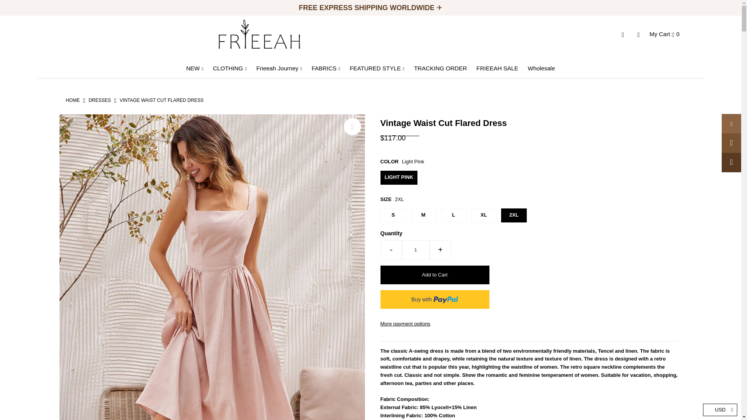 This screenshot has height=420, width=747. Describe the element at coordinates (435, 275) in the screenshot. I see `Add to Cart` at that location.